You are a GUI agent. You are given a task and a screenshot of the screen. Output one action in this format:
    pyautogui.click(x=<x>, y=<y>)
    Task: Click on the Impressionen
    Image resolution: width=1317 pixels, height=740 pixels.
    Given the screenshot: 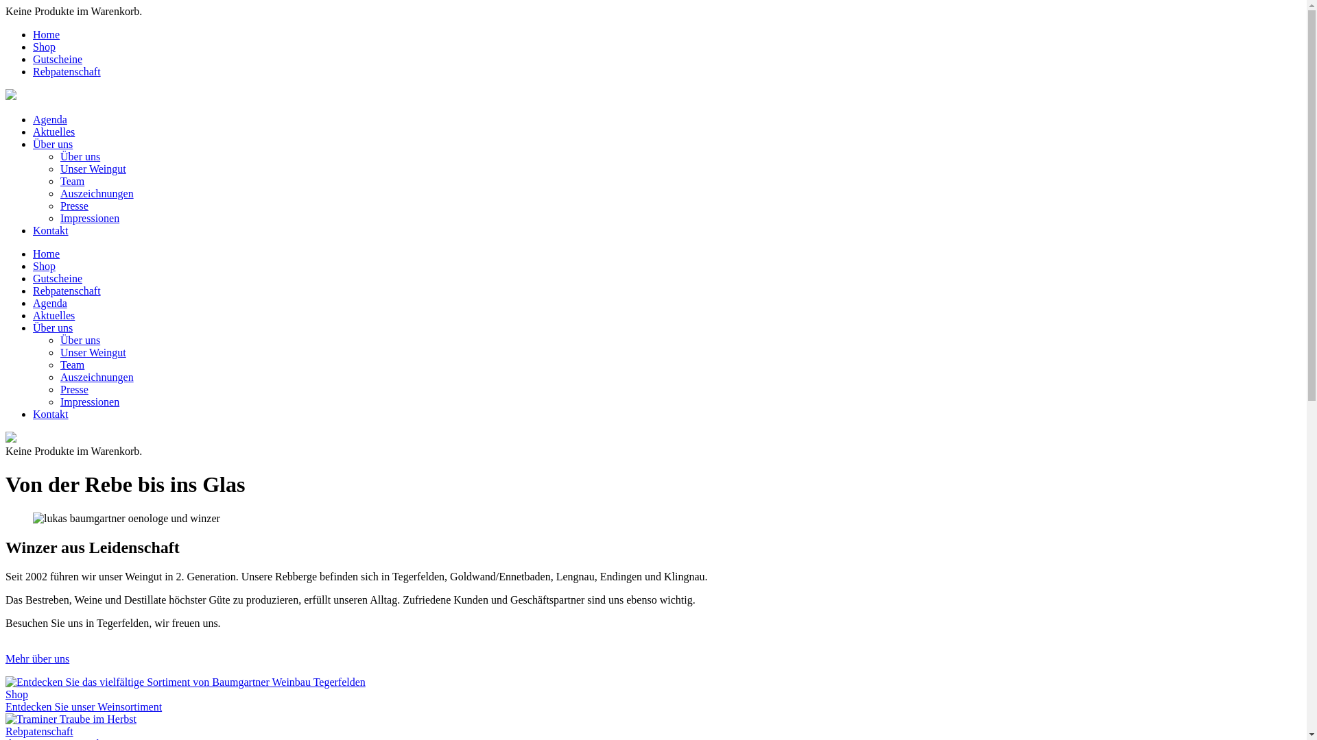 What is the action you would take?
    pyautogui.click(x=90, y=402)
    